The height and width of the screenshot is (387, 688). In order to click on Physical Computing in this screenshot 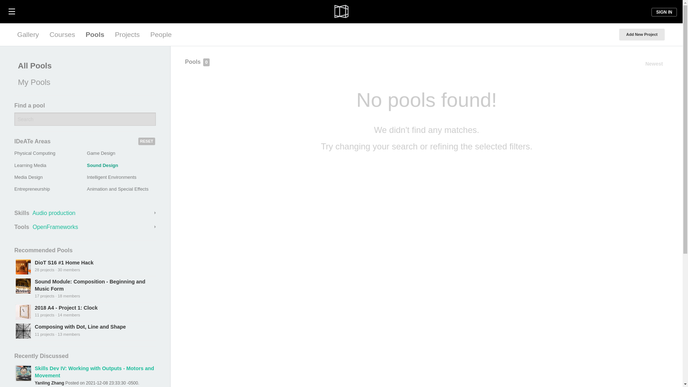, I will do `click(34, 153)`.